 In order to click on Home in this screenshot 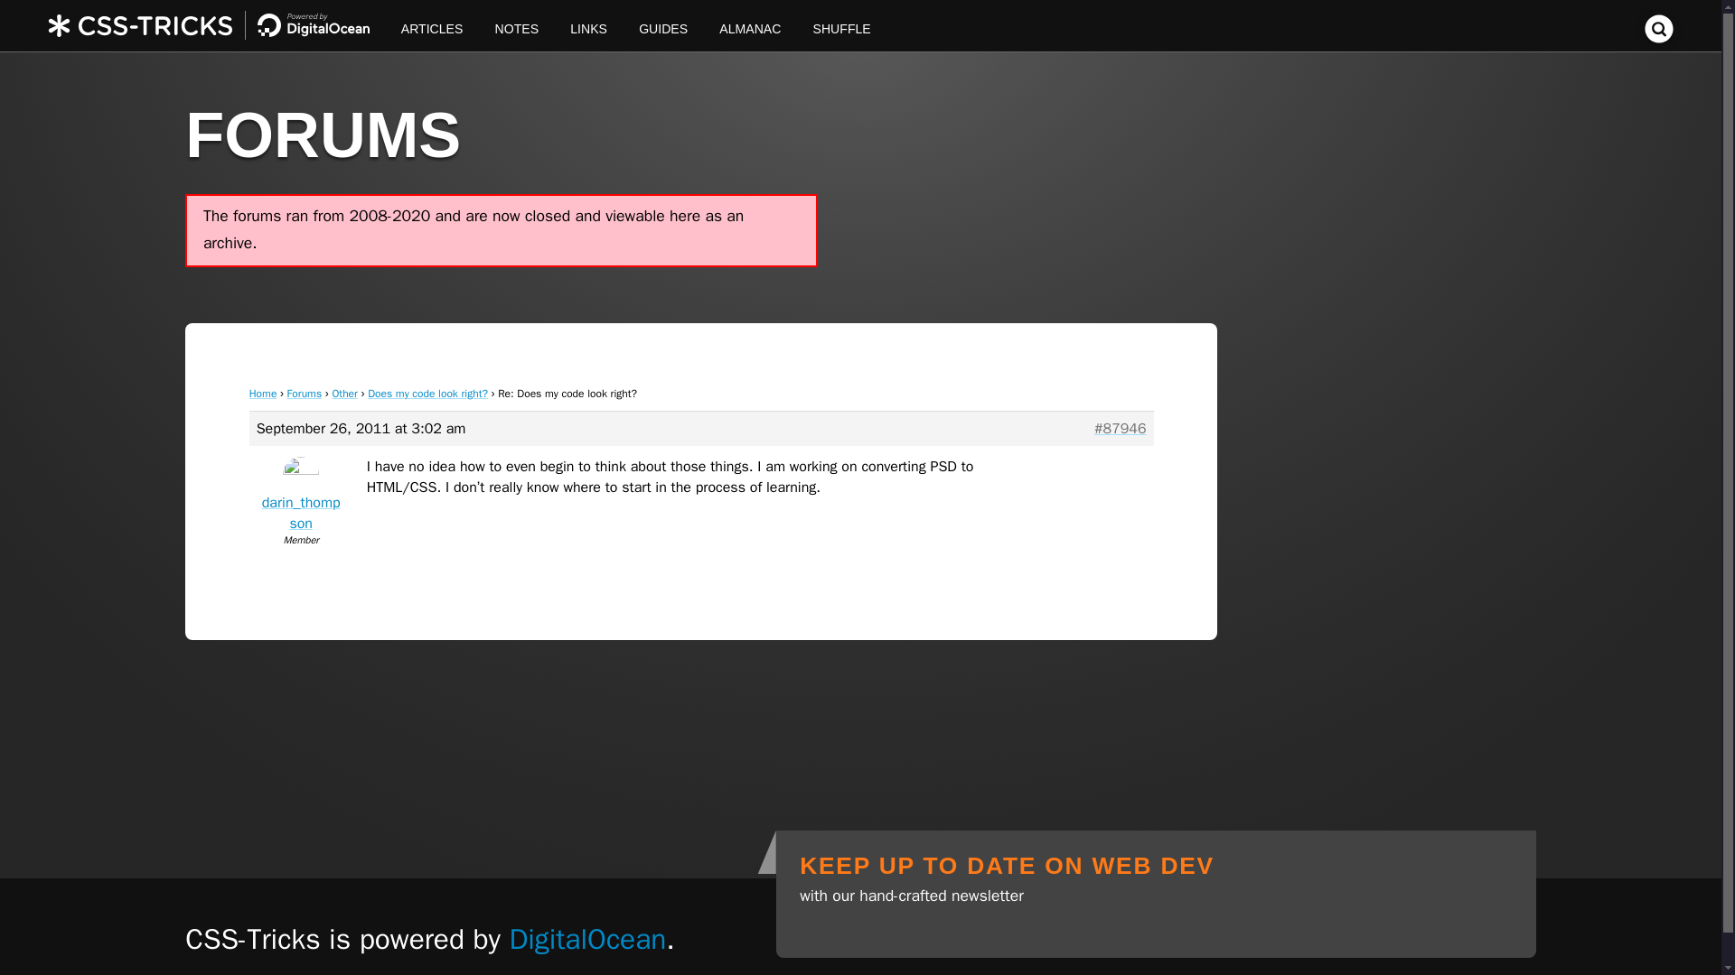, I will do `click(264, 393)`.